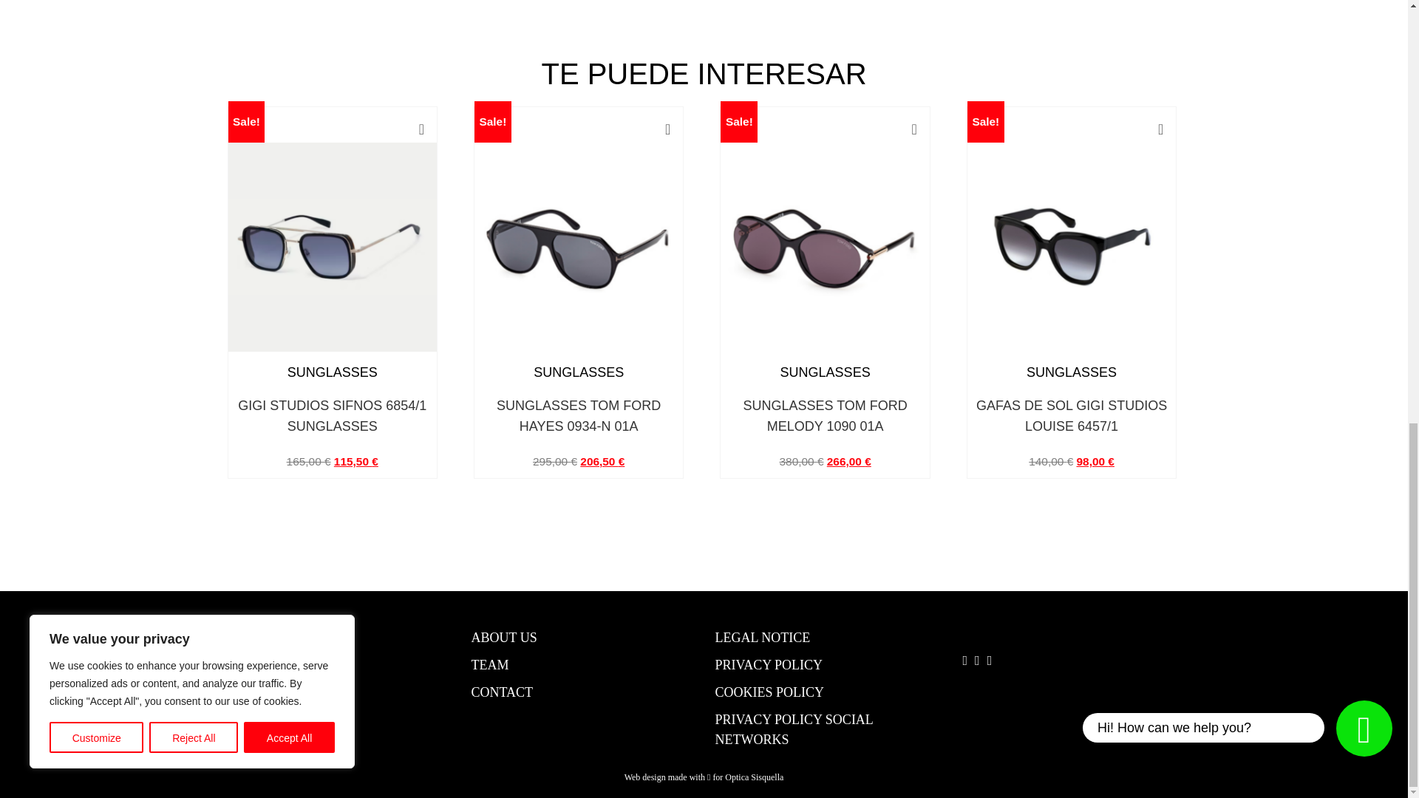 This screenshot has height=798, width=1419. I want to click on OPTICA SISQUELLA, so click(298, 665).